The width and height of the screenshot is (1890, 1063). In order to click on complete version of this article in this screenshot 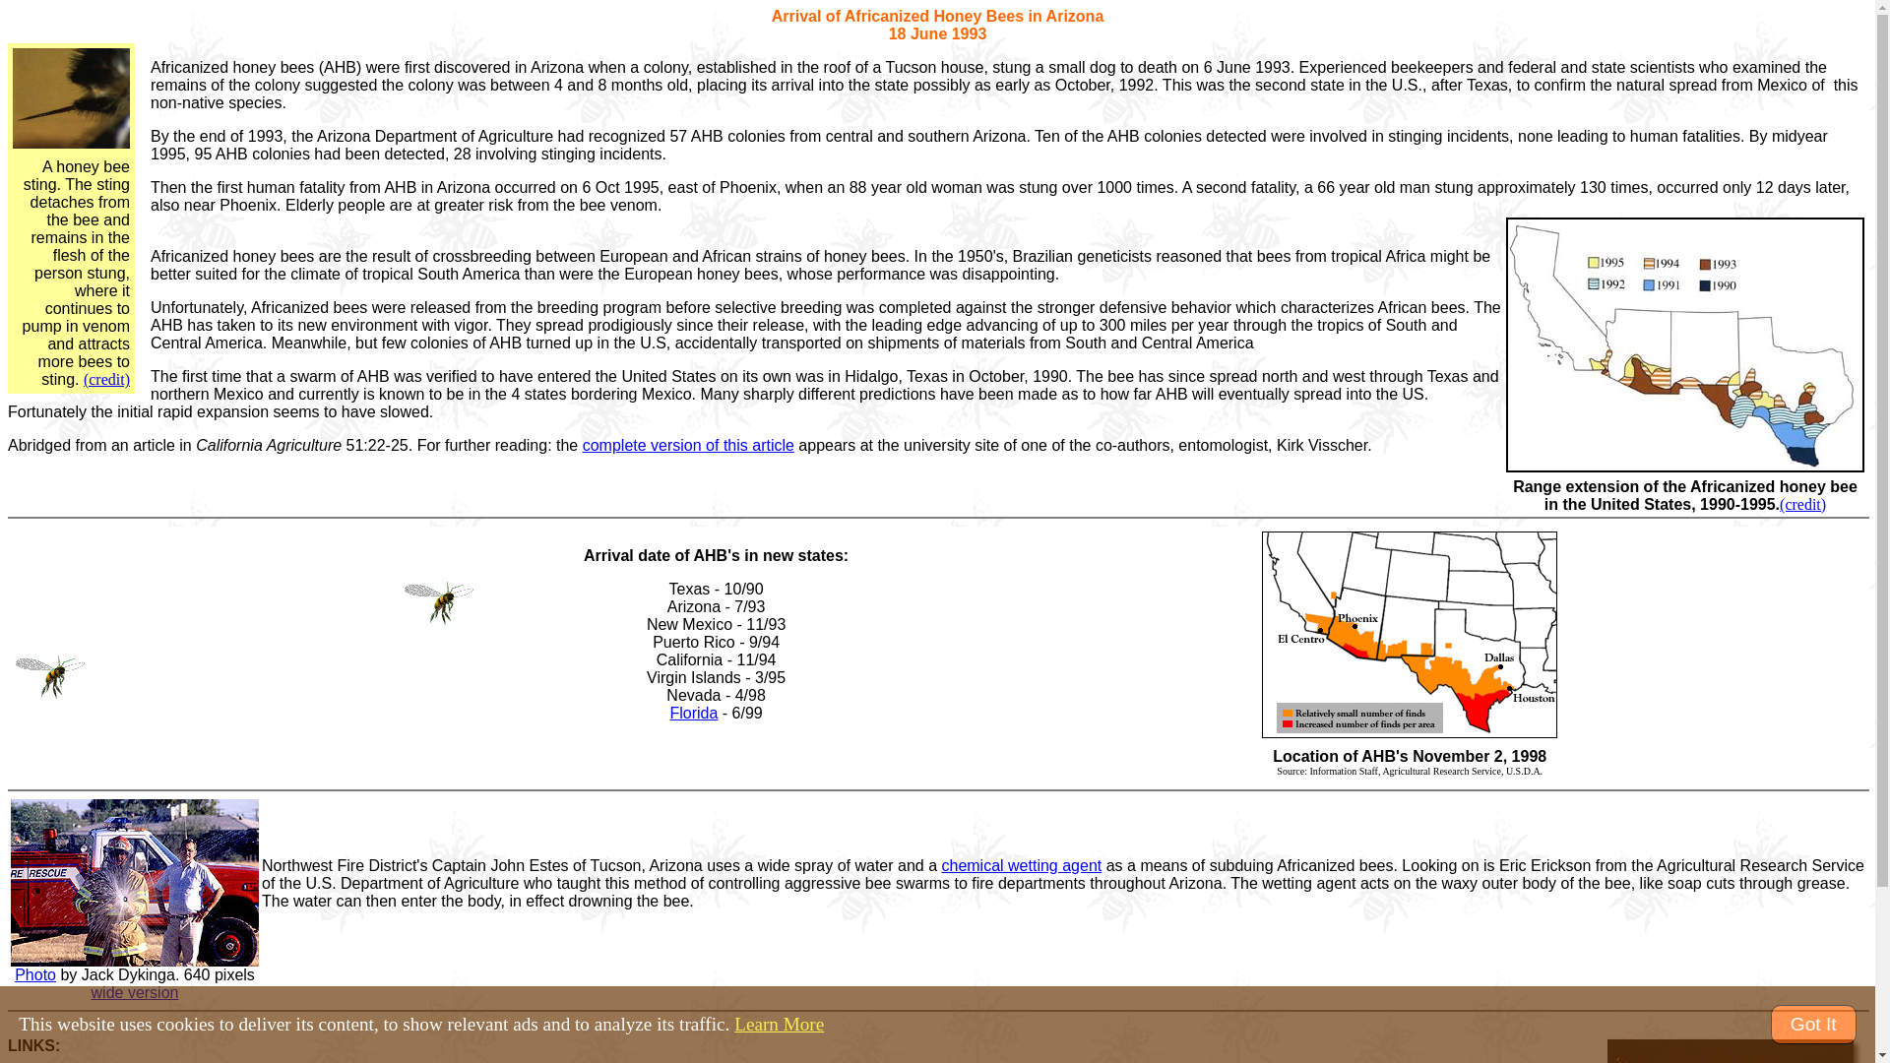, I will do `click(687, 445)`.